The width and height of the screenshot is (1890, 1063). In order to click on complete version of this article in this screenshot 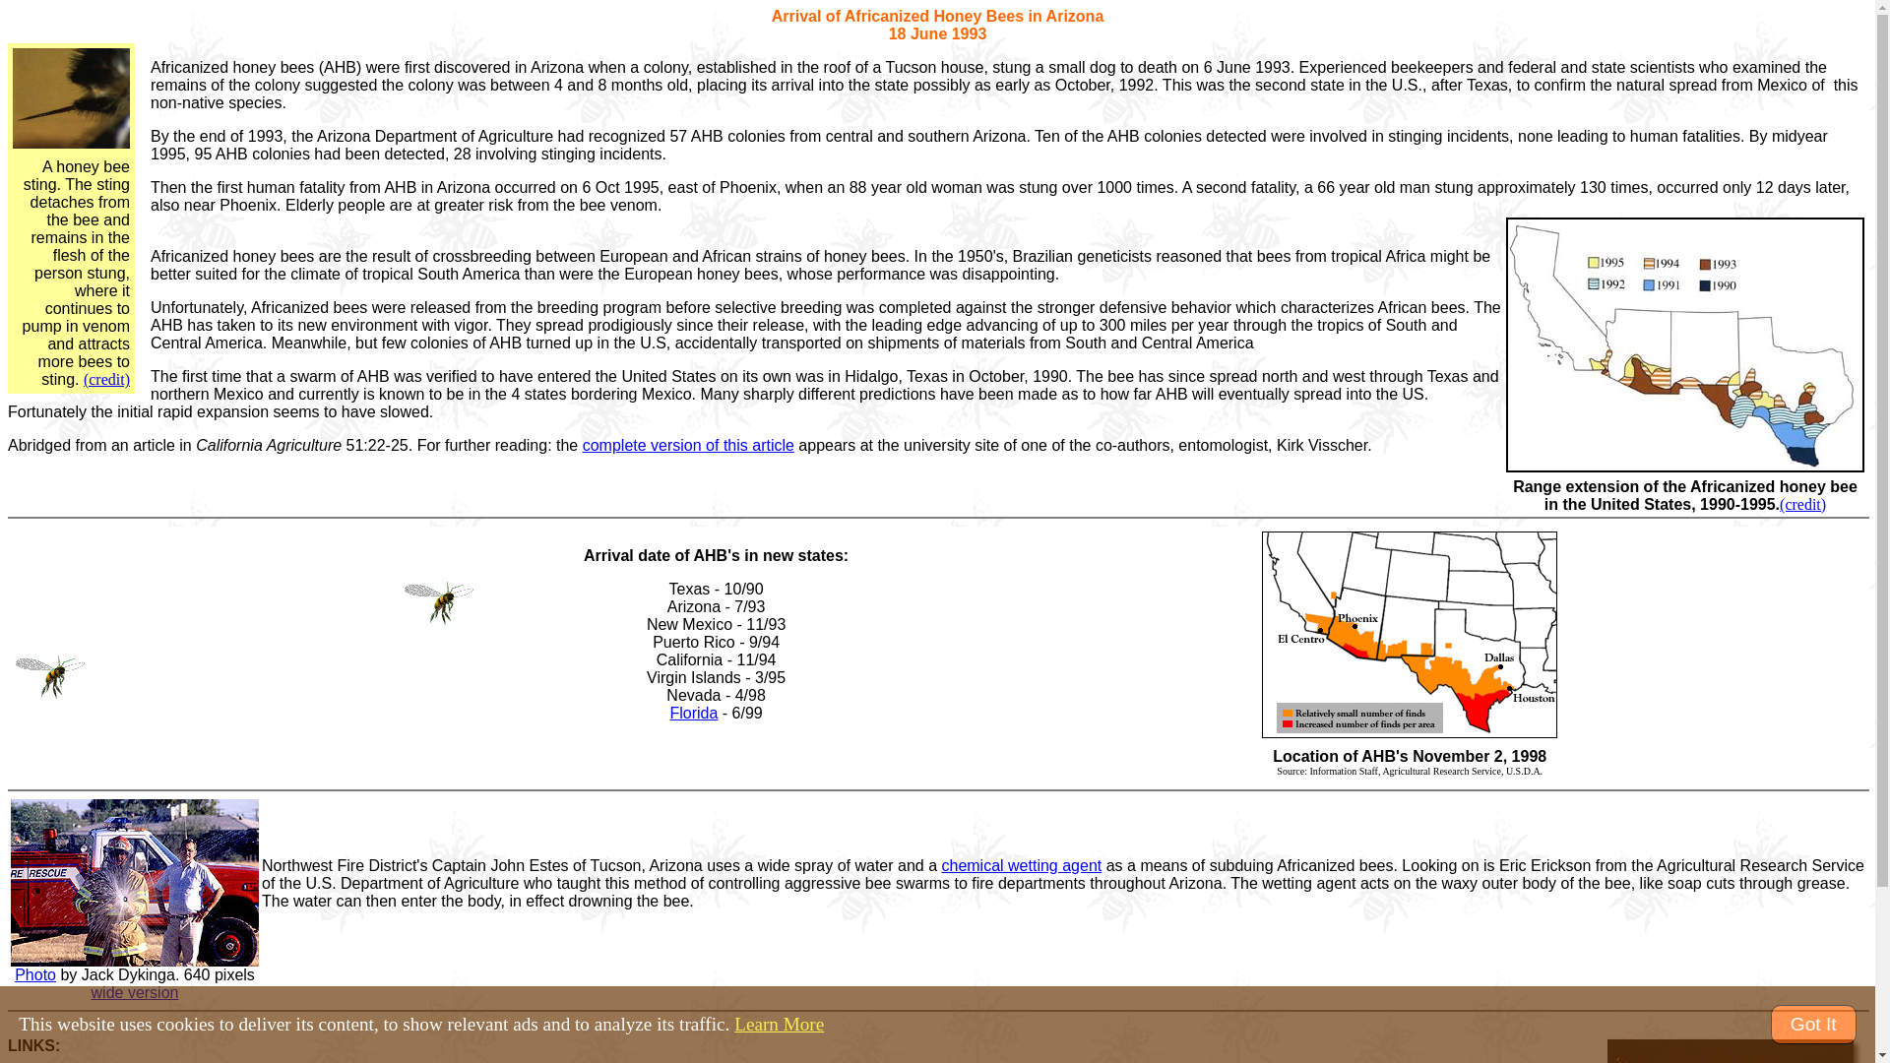, I will do `click(687, 445)`.